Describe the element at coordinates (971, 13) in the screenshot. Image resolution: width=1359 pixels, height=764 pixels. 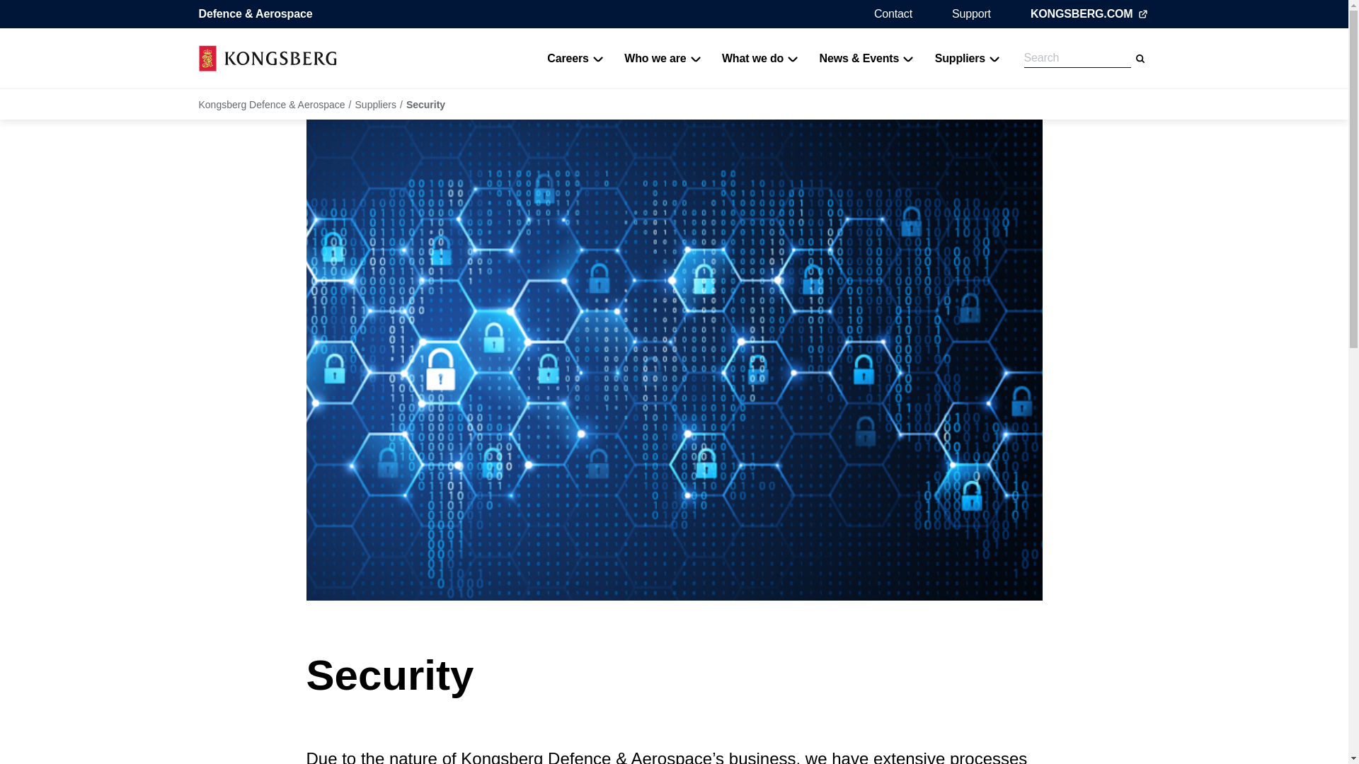
I see `Support` at that location.